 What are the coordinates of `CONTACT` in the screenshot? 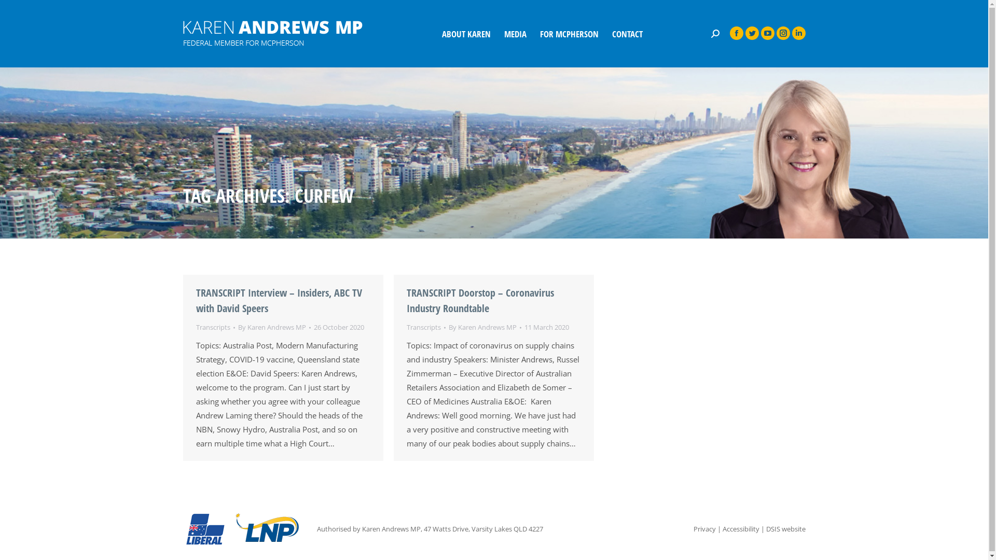 It's located at (628, 34).